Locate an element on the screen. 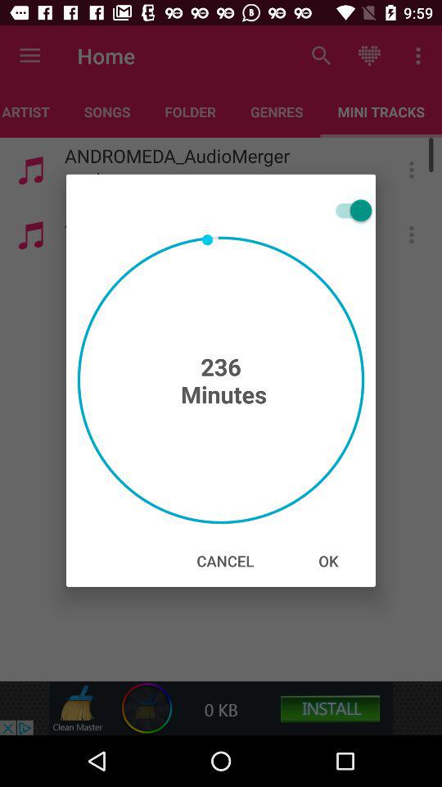 The image size is (442, 787). choose the item at the bottom is located at coordinates (225, 561).